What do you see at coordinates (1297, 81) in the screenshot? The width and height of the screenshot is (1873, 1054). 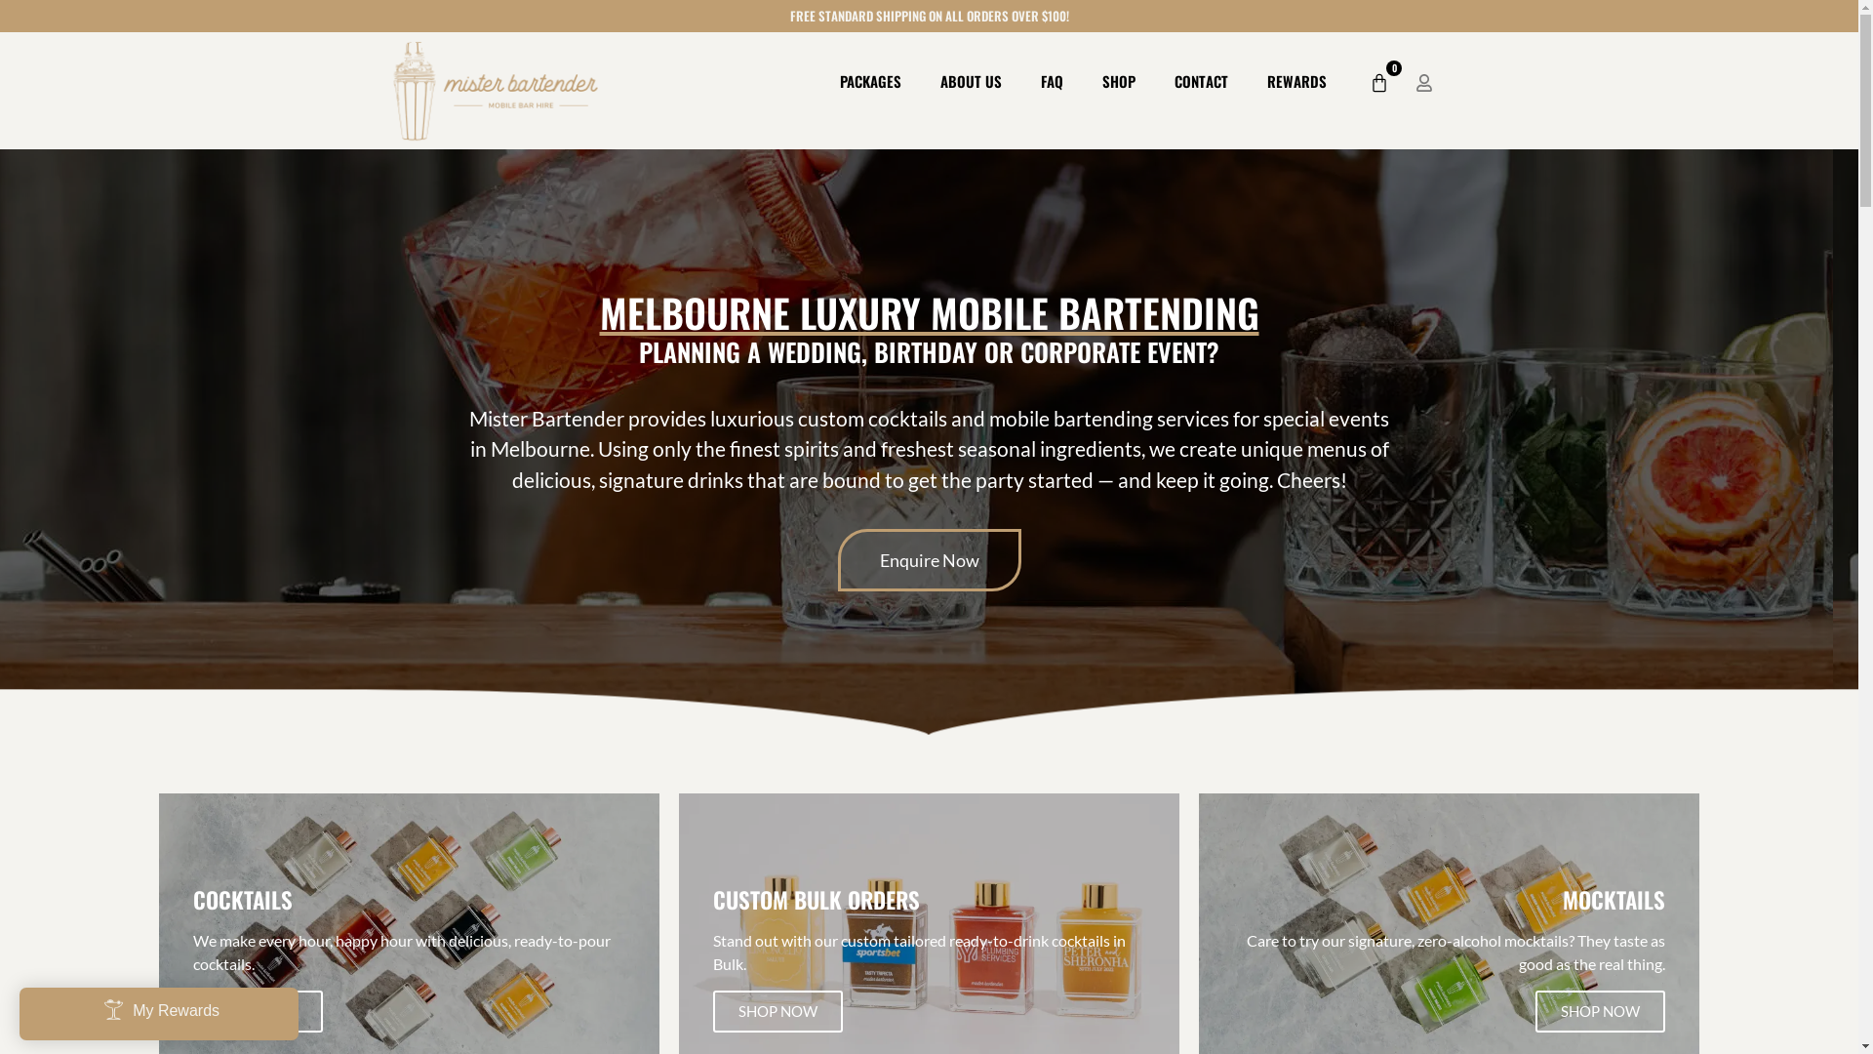 I see `REWARDS` at bounding box center [1297, 81].